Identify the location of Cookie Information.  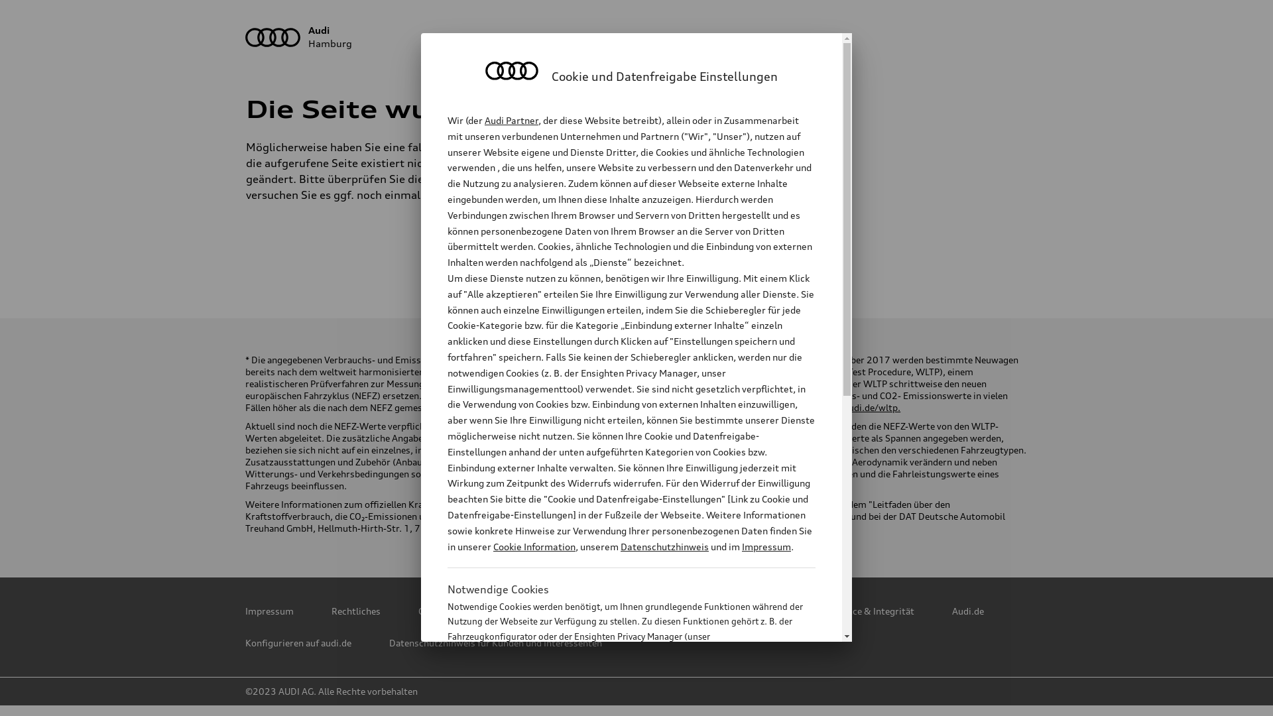
(617, 702).